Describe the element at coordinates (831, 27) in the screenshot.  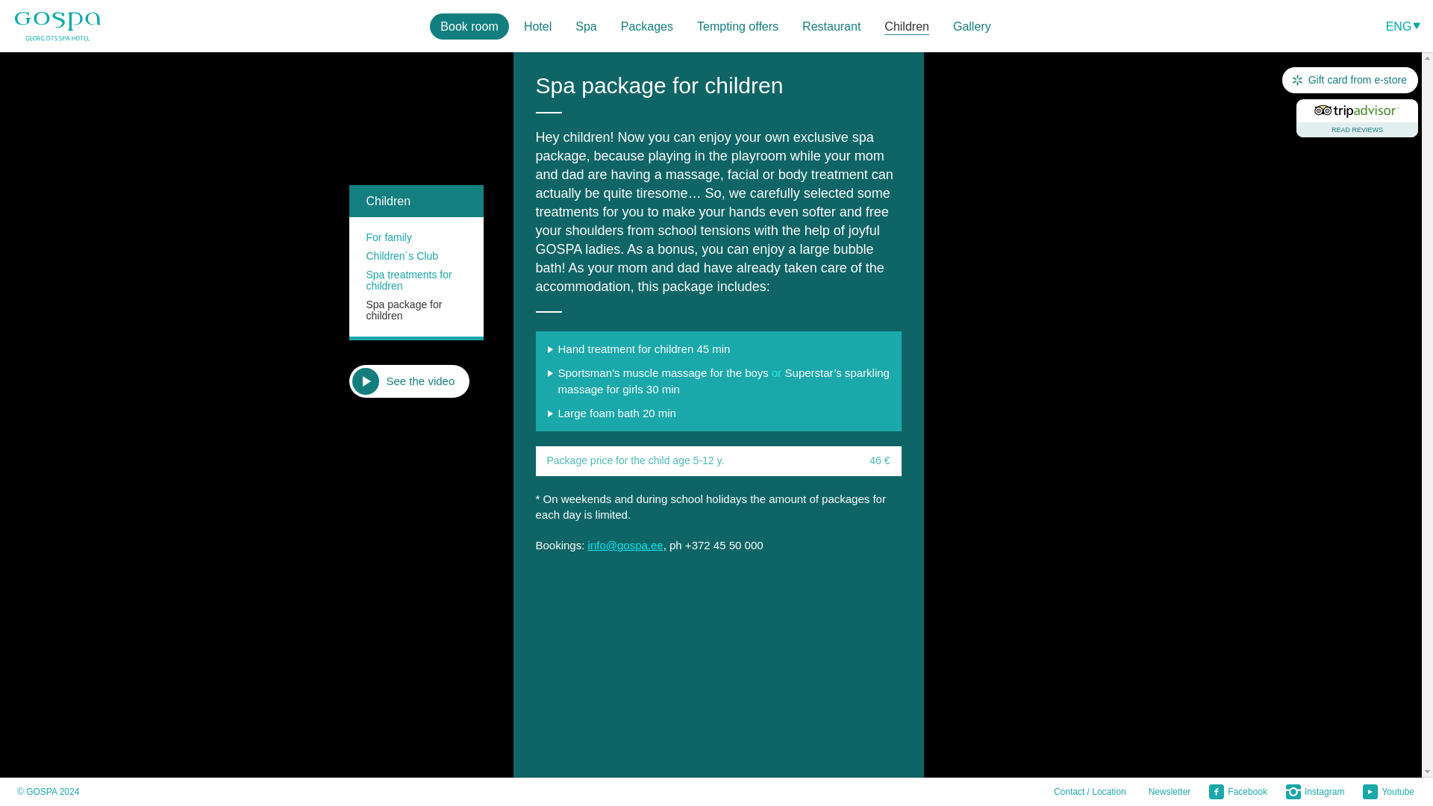
I see `Restaurant` at that location.